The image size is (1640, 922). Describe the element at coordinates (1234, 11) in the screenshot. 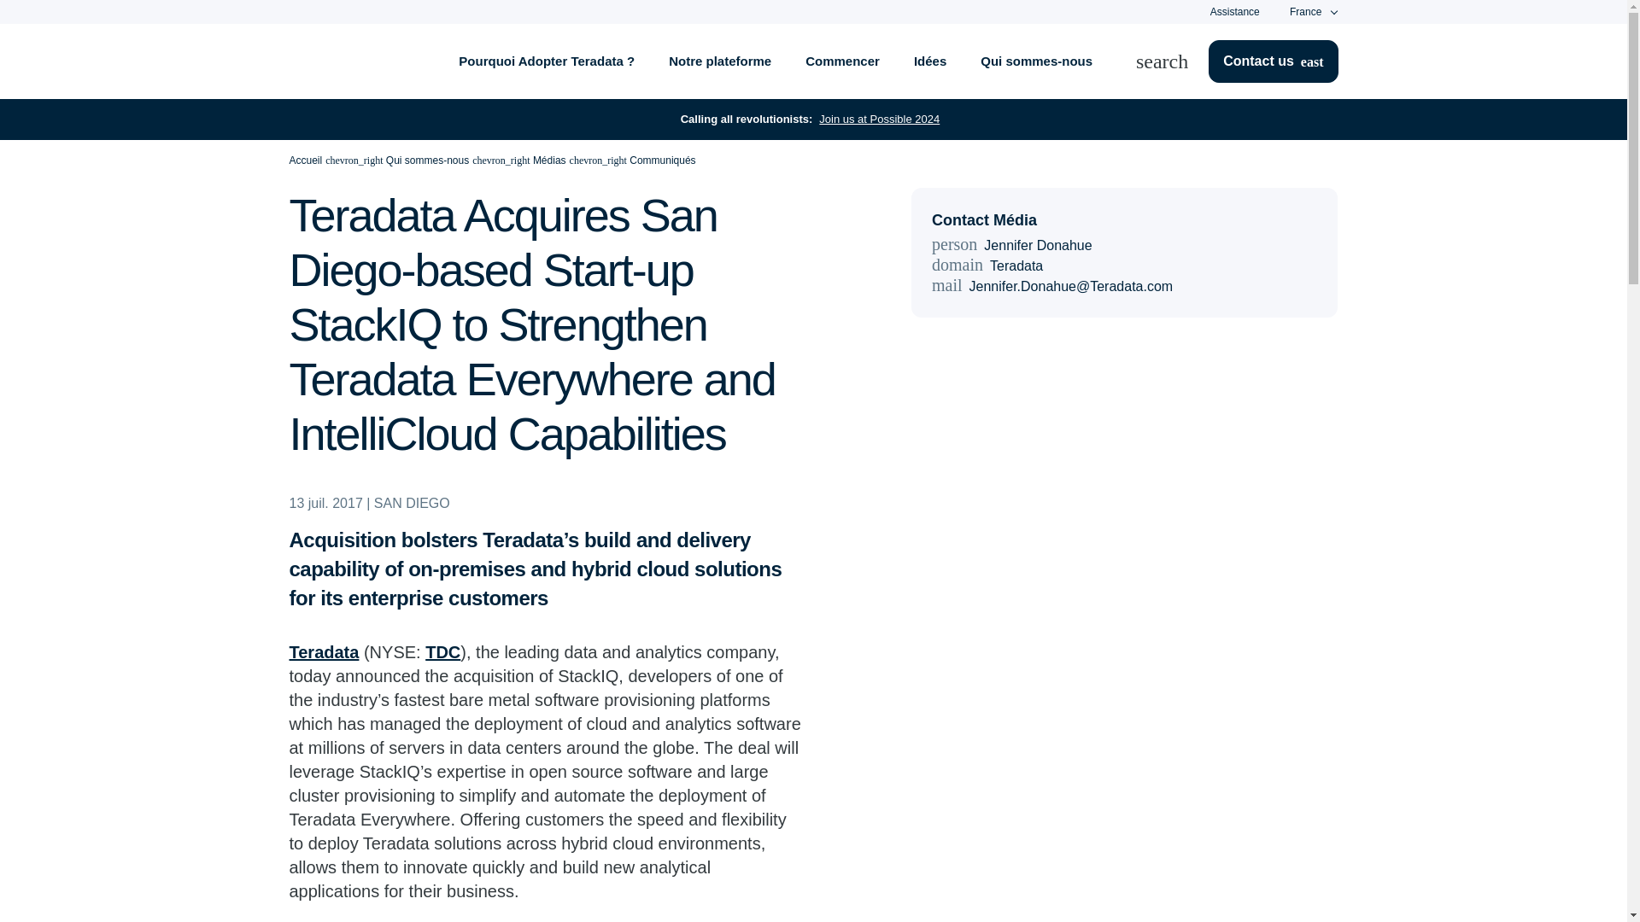

I see `Assistance` at that location.